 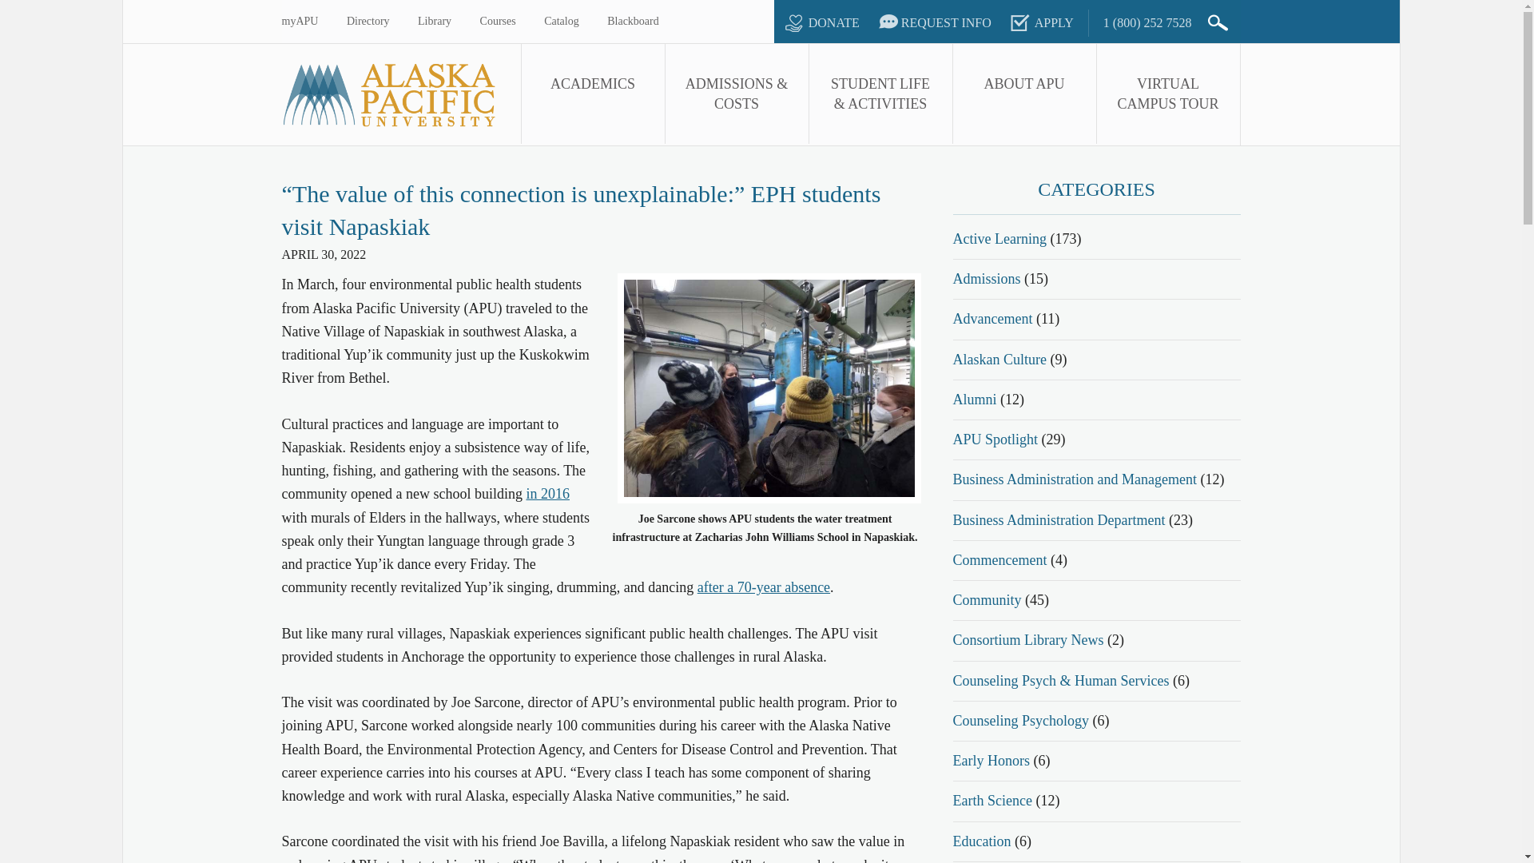 What do you see at coordinates (1040, 22) in the screenshot?
I see `APPLY` at bounding box center [1040, 22].